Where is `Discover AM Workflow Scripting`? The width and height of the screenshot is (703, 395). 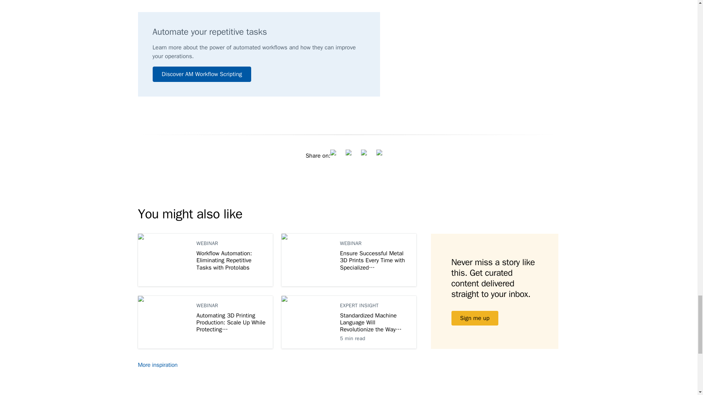
Discover AM Workflow Scripting is located at coordinates (201, 74).